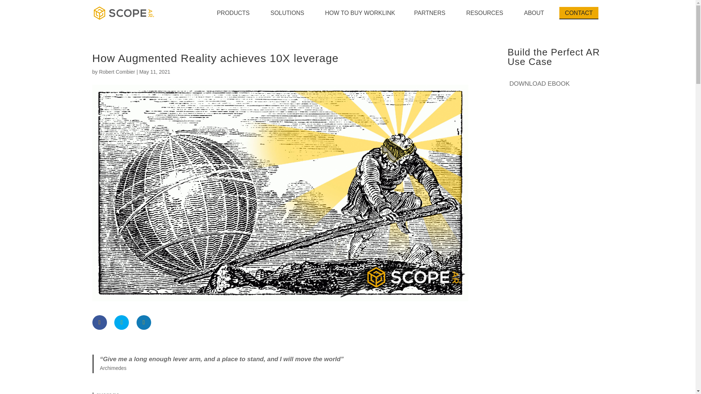  I want to click on SEE A DEMO, so click(578, 13).